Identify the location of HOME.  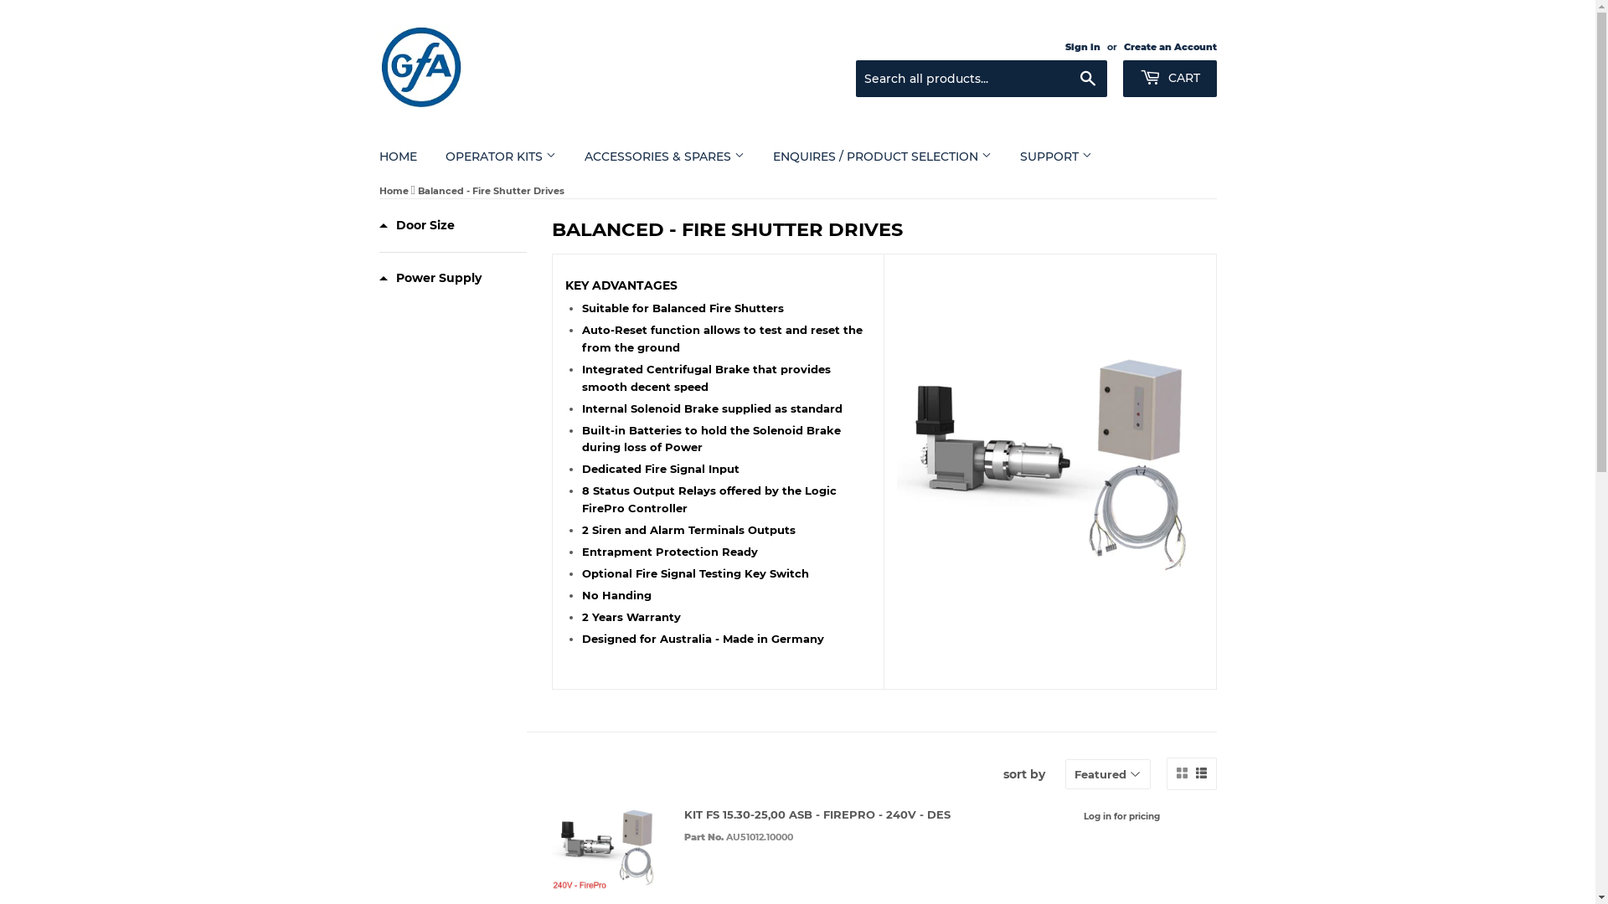
(399, 157).